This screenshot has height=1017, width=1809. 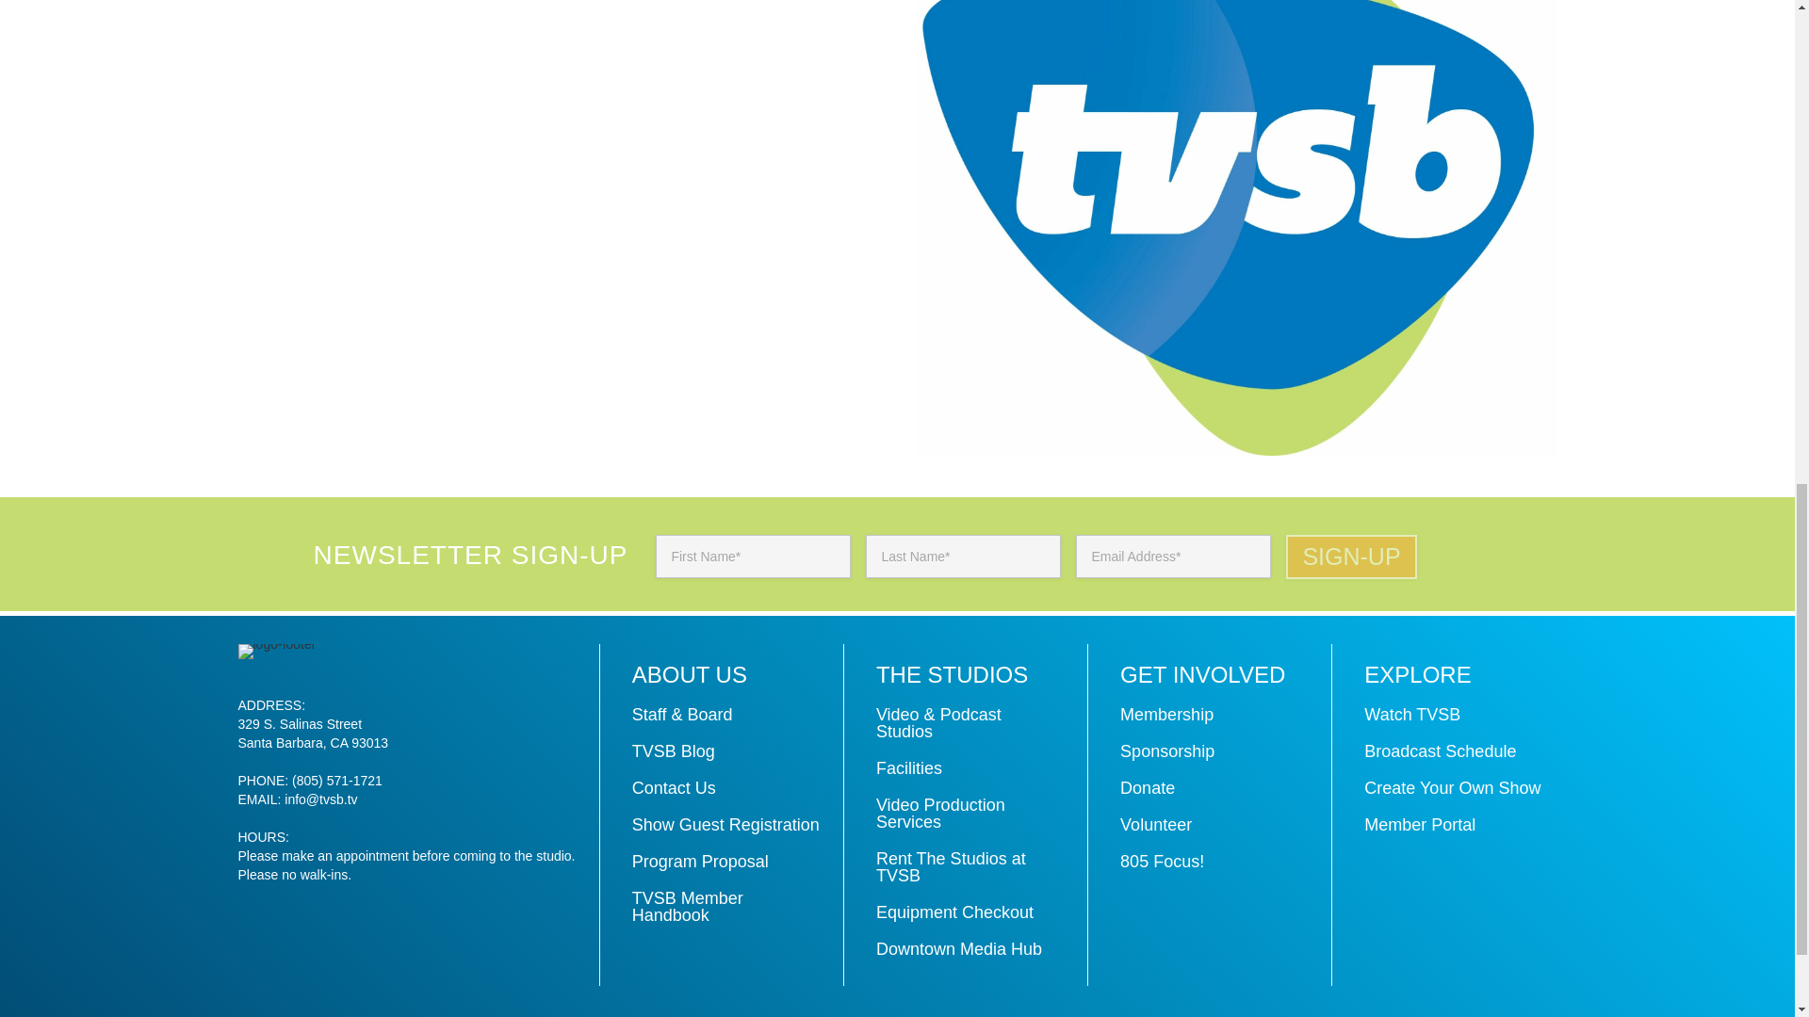 What do you see at coordinates (689, 674) in the screenshot?
I see `About Us` at bounding box center [689, 674].